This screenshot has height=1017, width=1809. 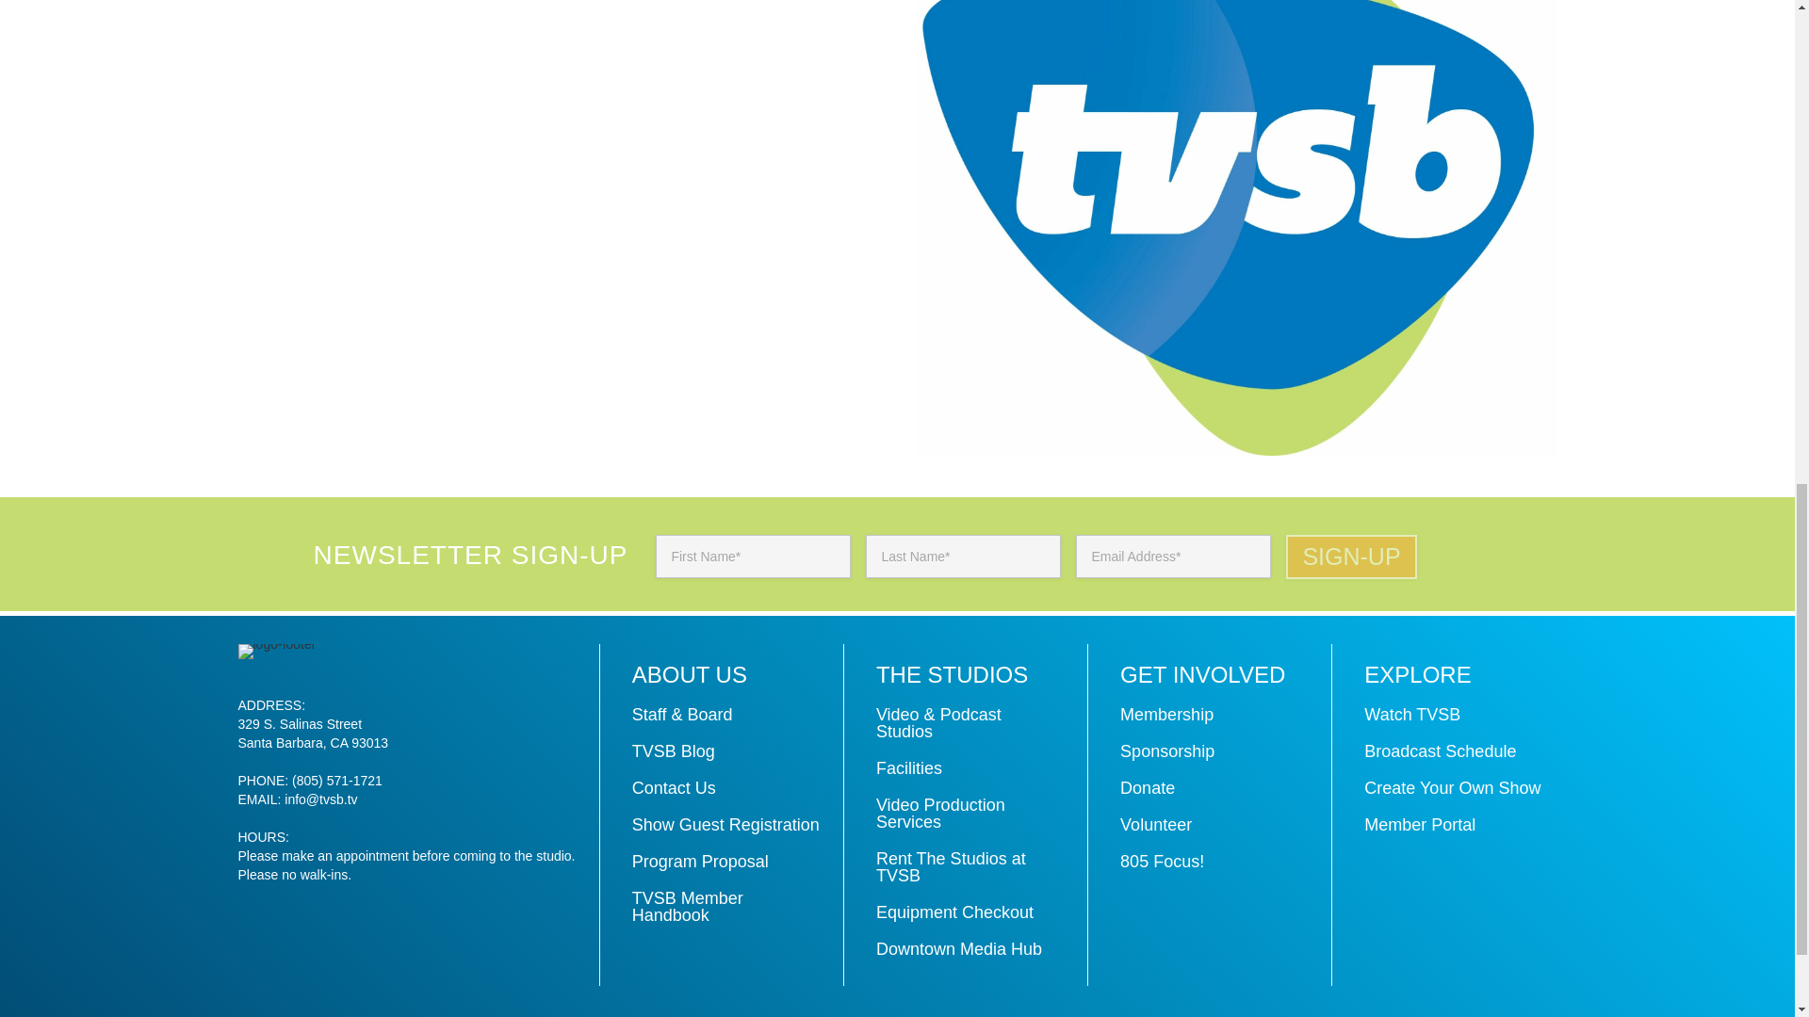 What do you see at coordinates (689, 674) in the screenshot?
I see `About Us` at bounding box center [689, 674].